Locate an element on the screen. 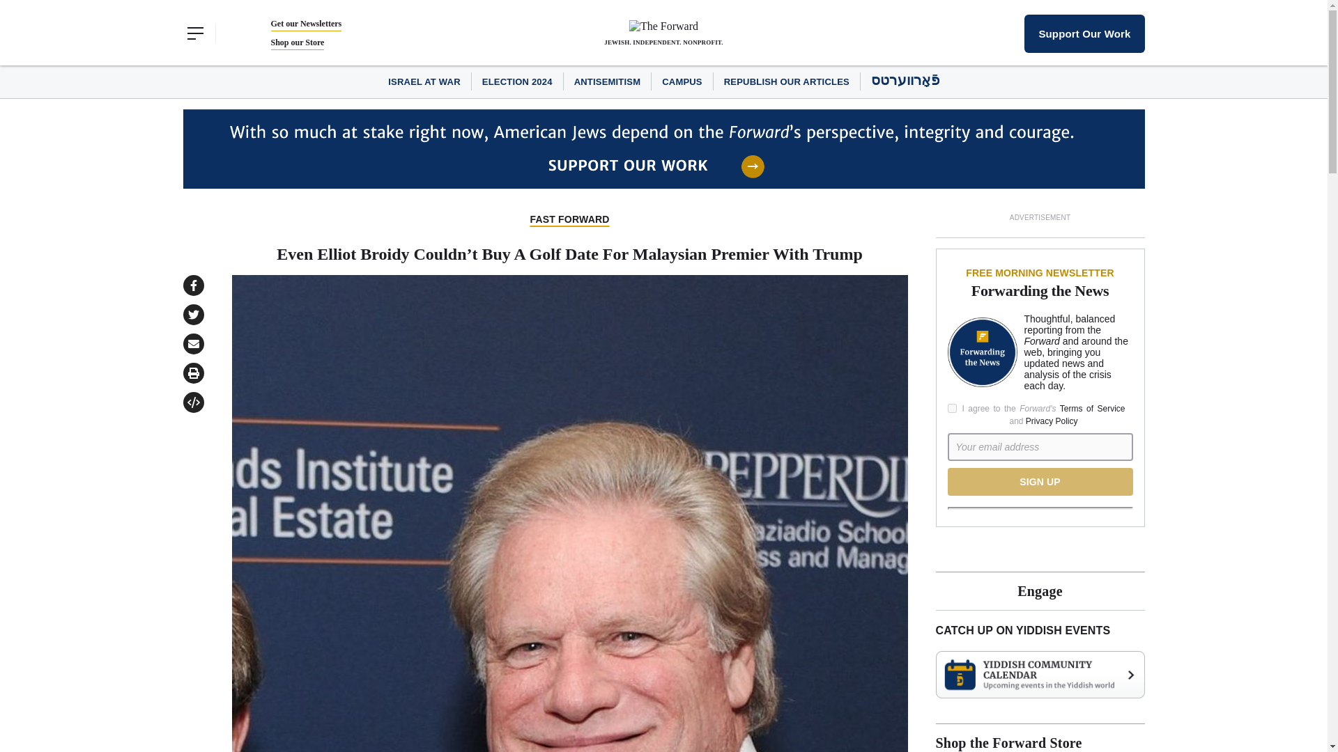 The width and height of the screenshot is (1338, 752). Yes is located at coordinates (952, 408).